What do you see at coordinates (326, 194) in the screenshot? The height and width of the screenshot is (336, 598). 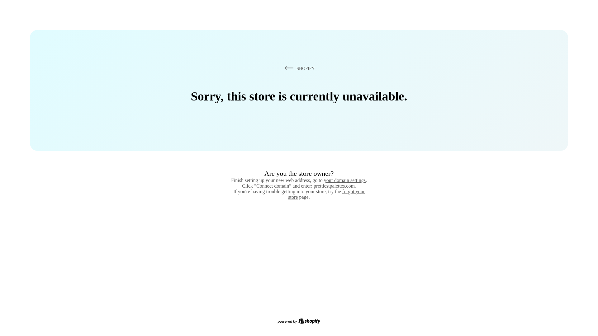 I see `forgot your store` at bounding box center [326, 194].